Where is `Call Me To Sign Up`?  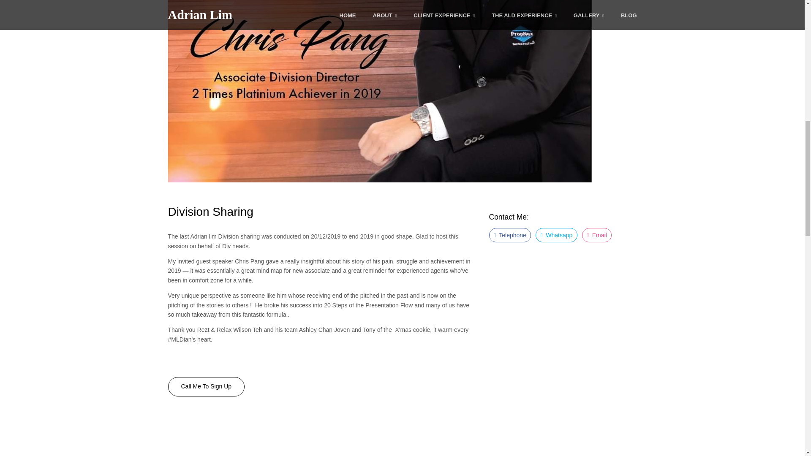
Call Me To Sign Up is located at coordinates (206, 387).